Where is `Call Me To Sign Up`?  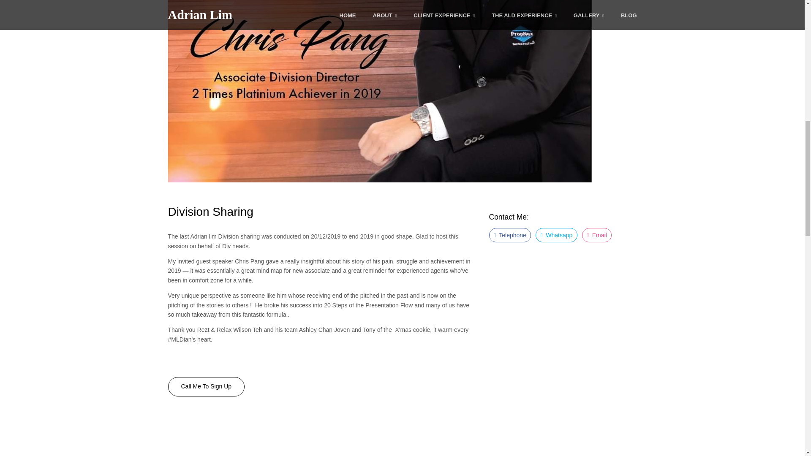
Call Me To Sign Up is located at coordinates (206, 387).